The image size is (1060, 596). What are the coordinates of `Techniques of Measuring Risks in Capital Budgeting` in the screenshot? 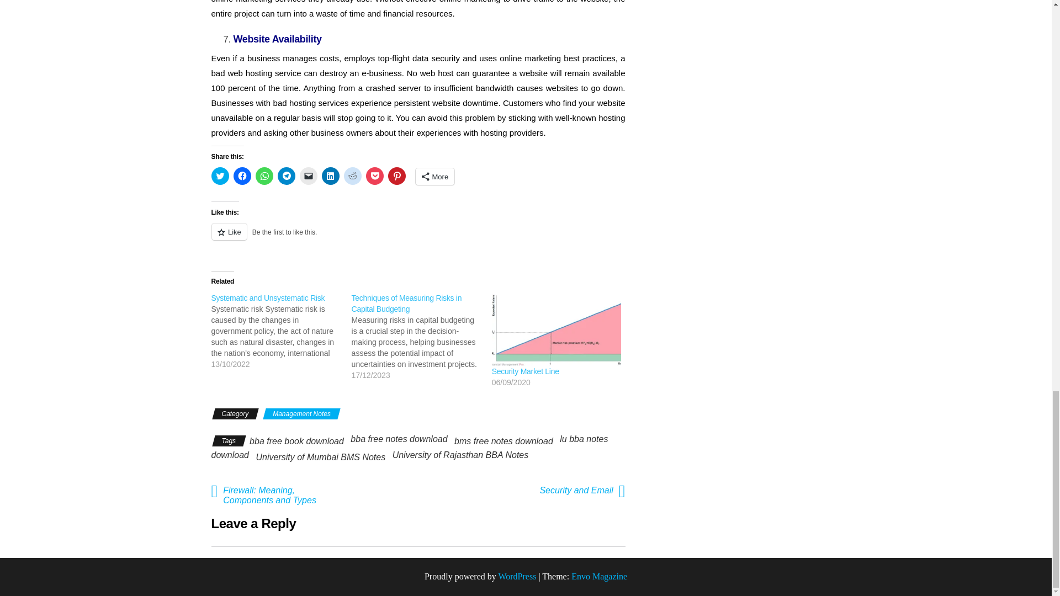 It's located at (407, 304).